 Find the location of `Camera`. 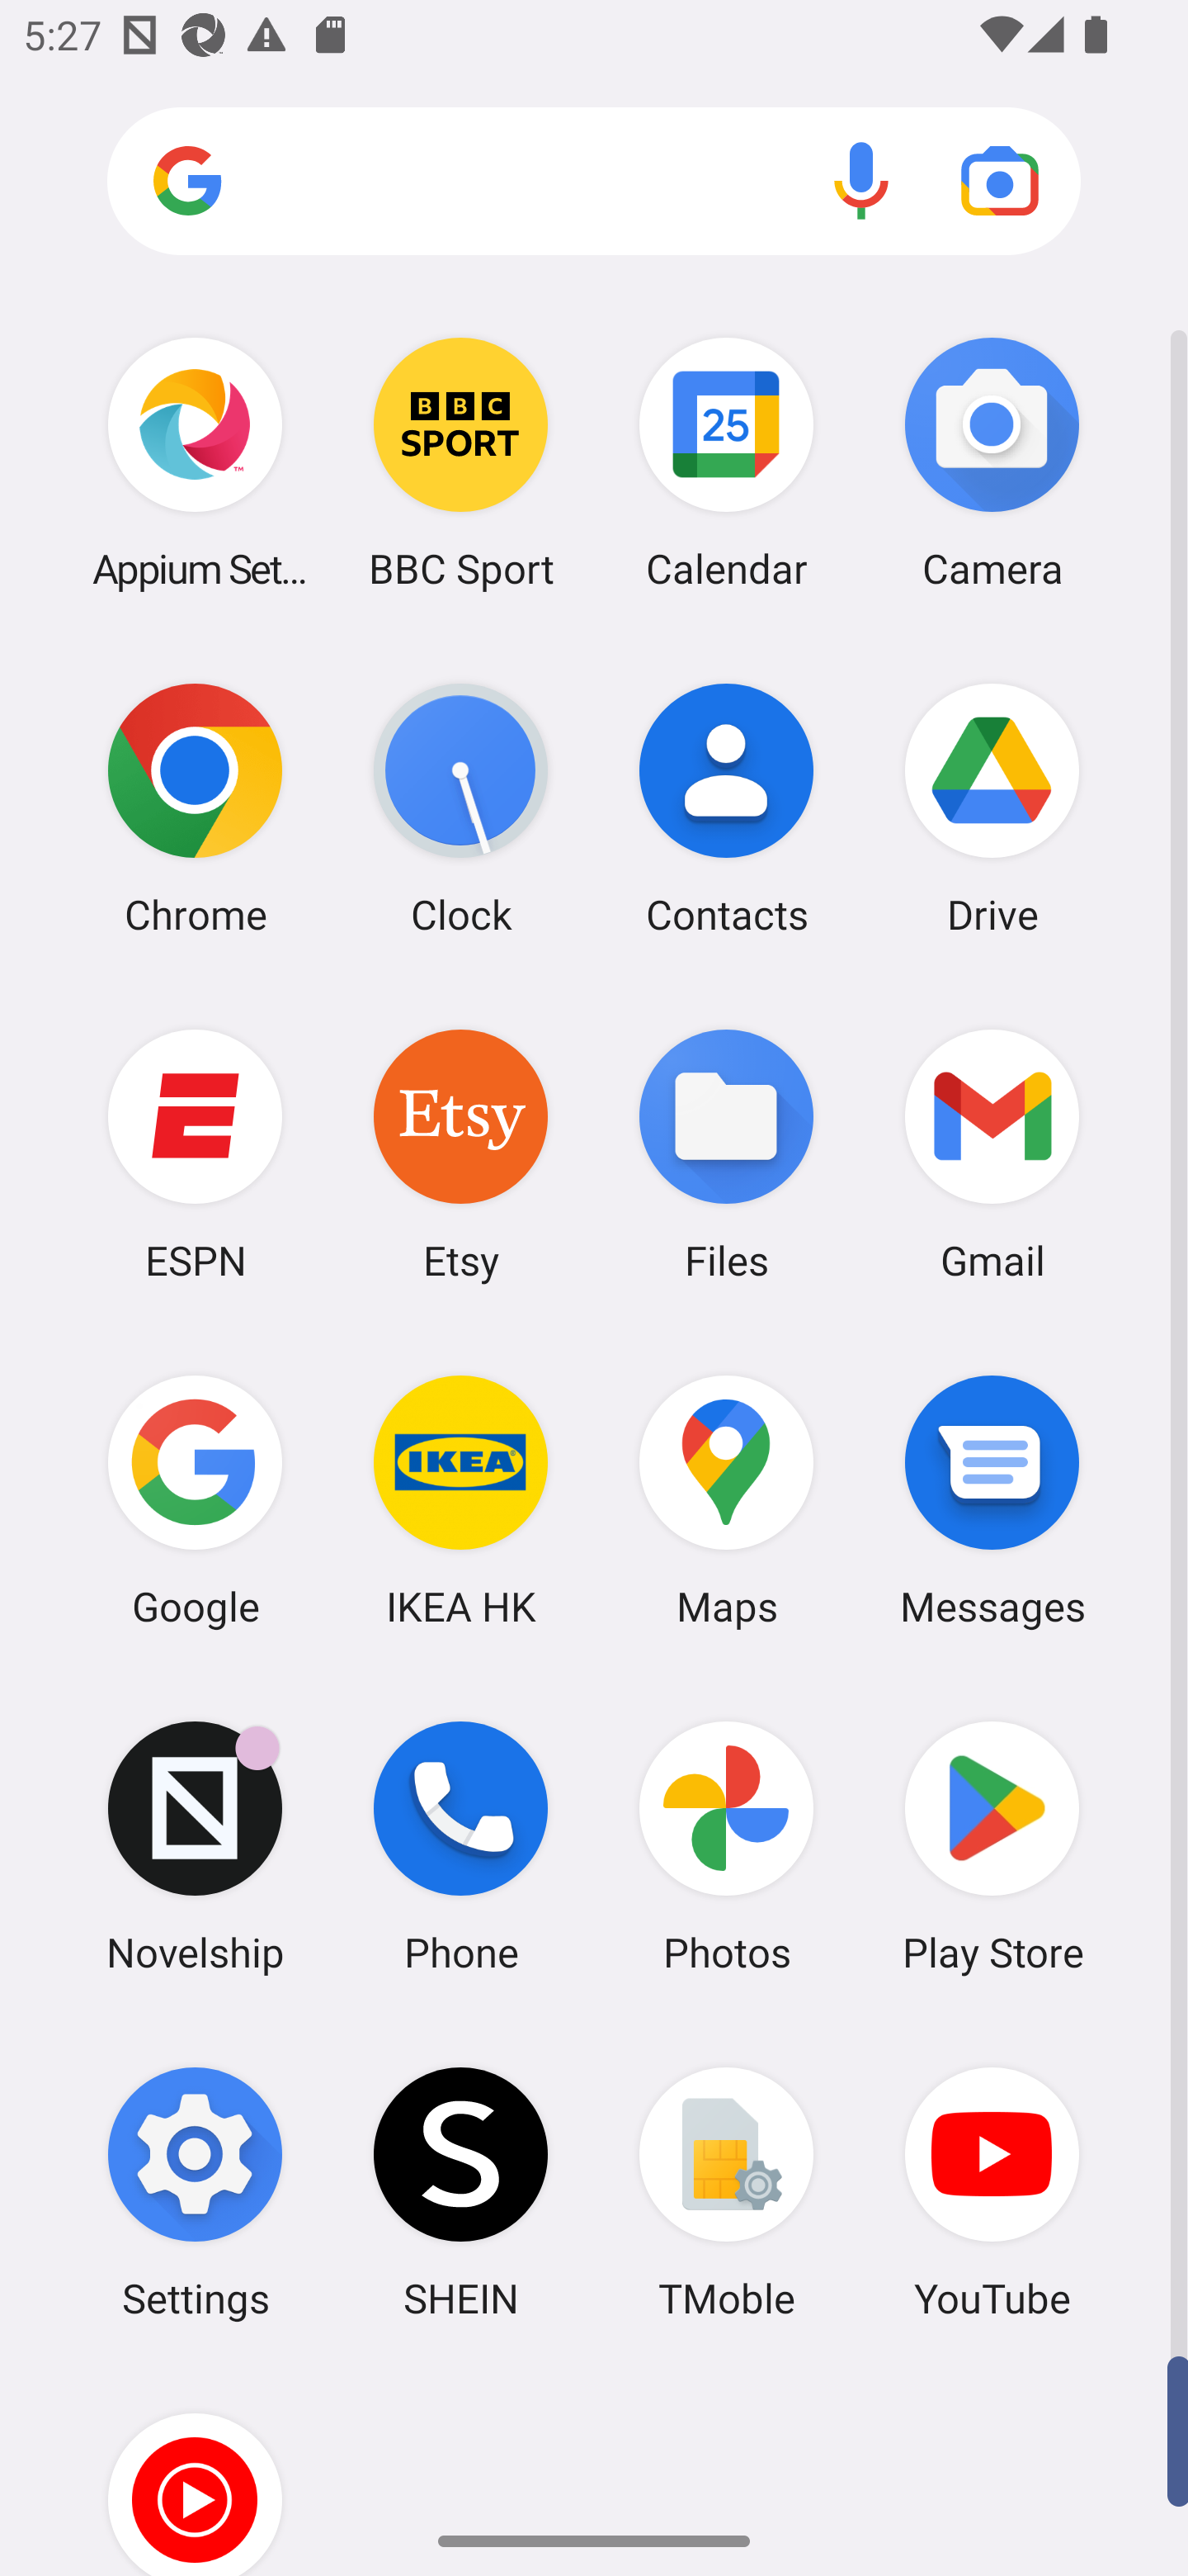

Camera is located at coordinates (992, 462).